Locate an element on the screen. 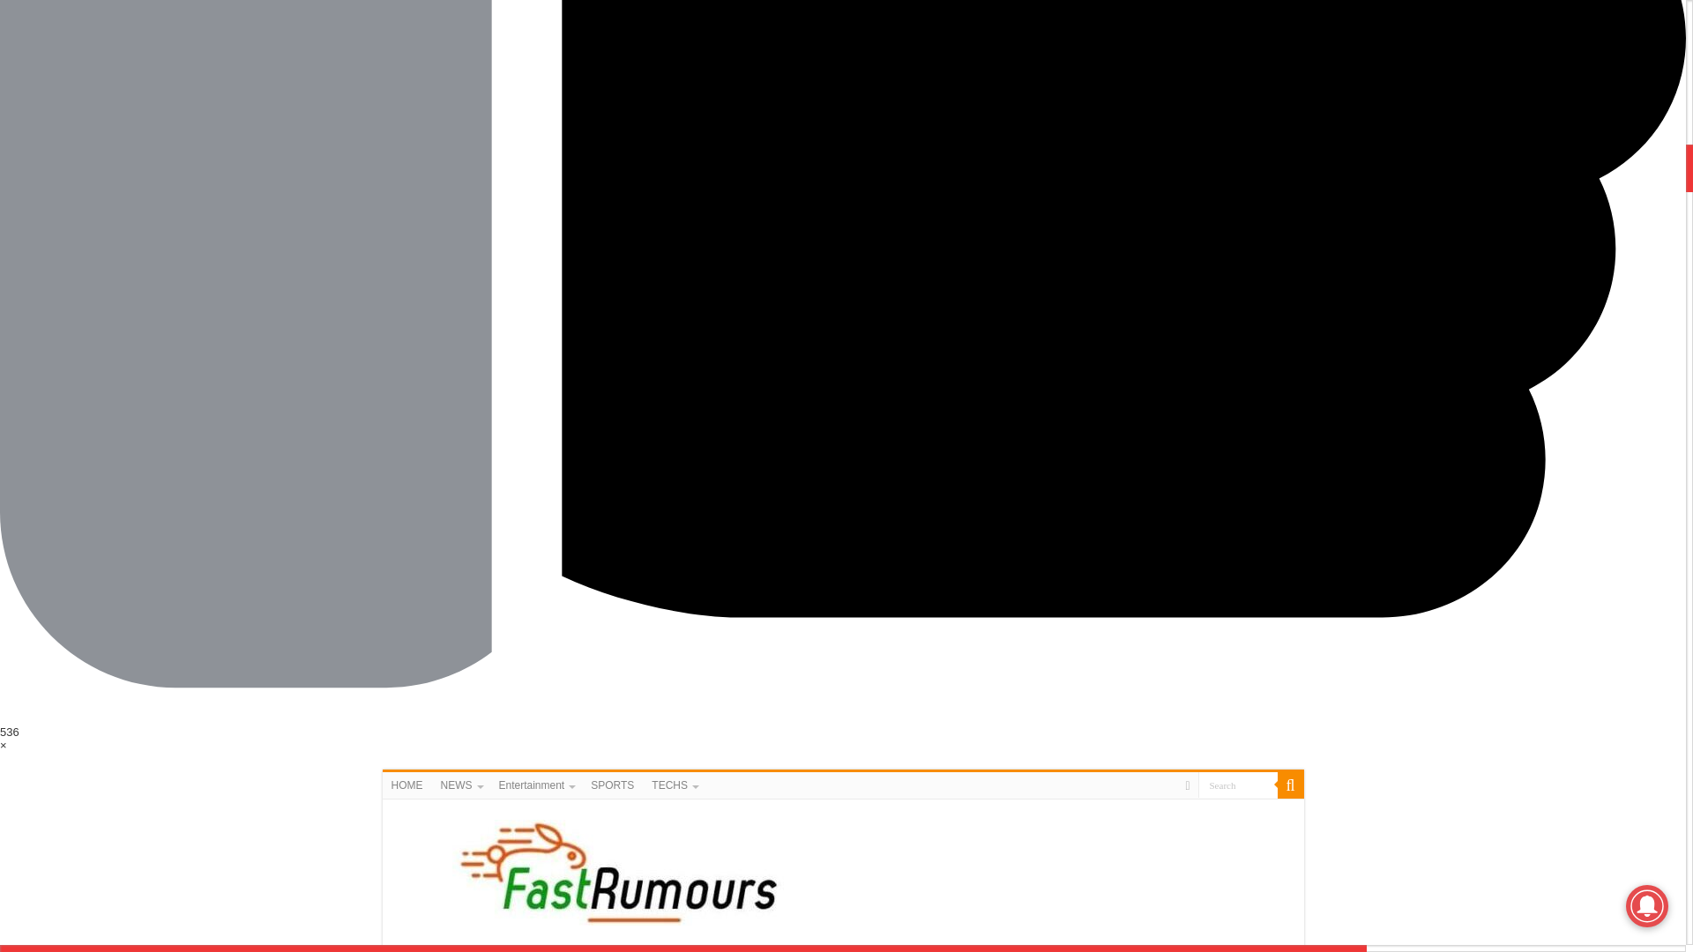  Search is located at coordinates (1236, 785).